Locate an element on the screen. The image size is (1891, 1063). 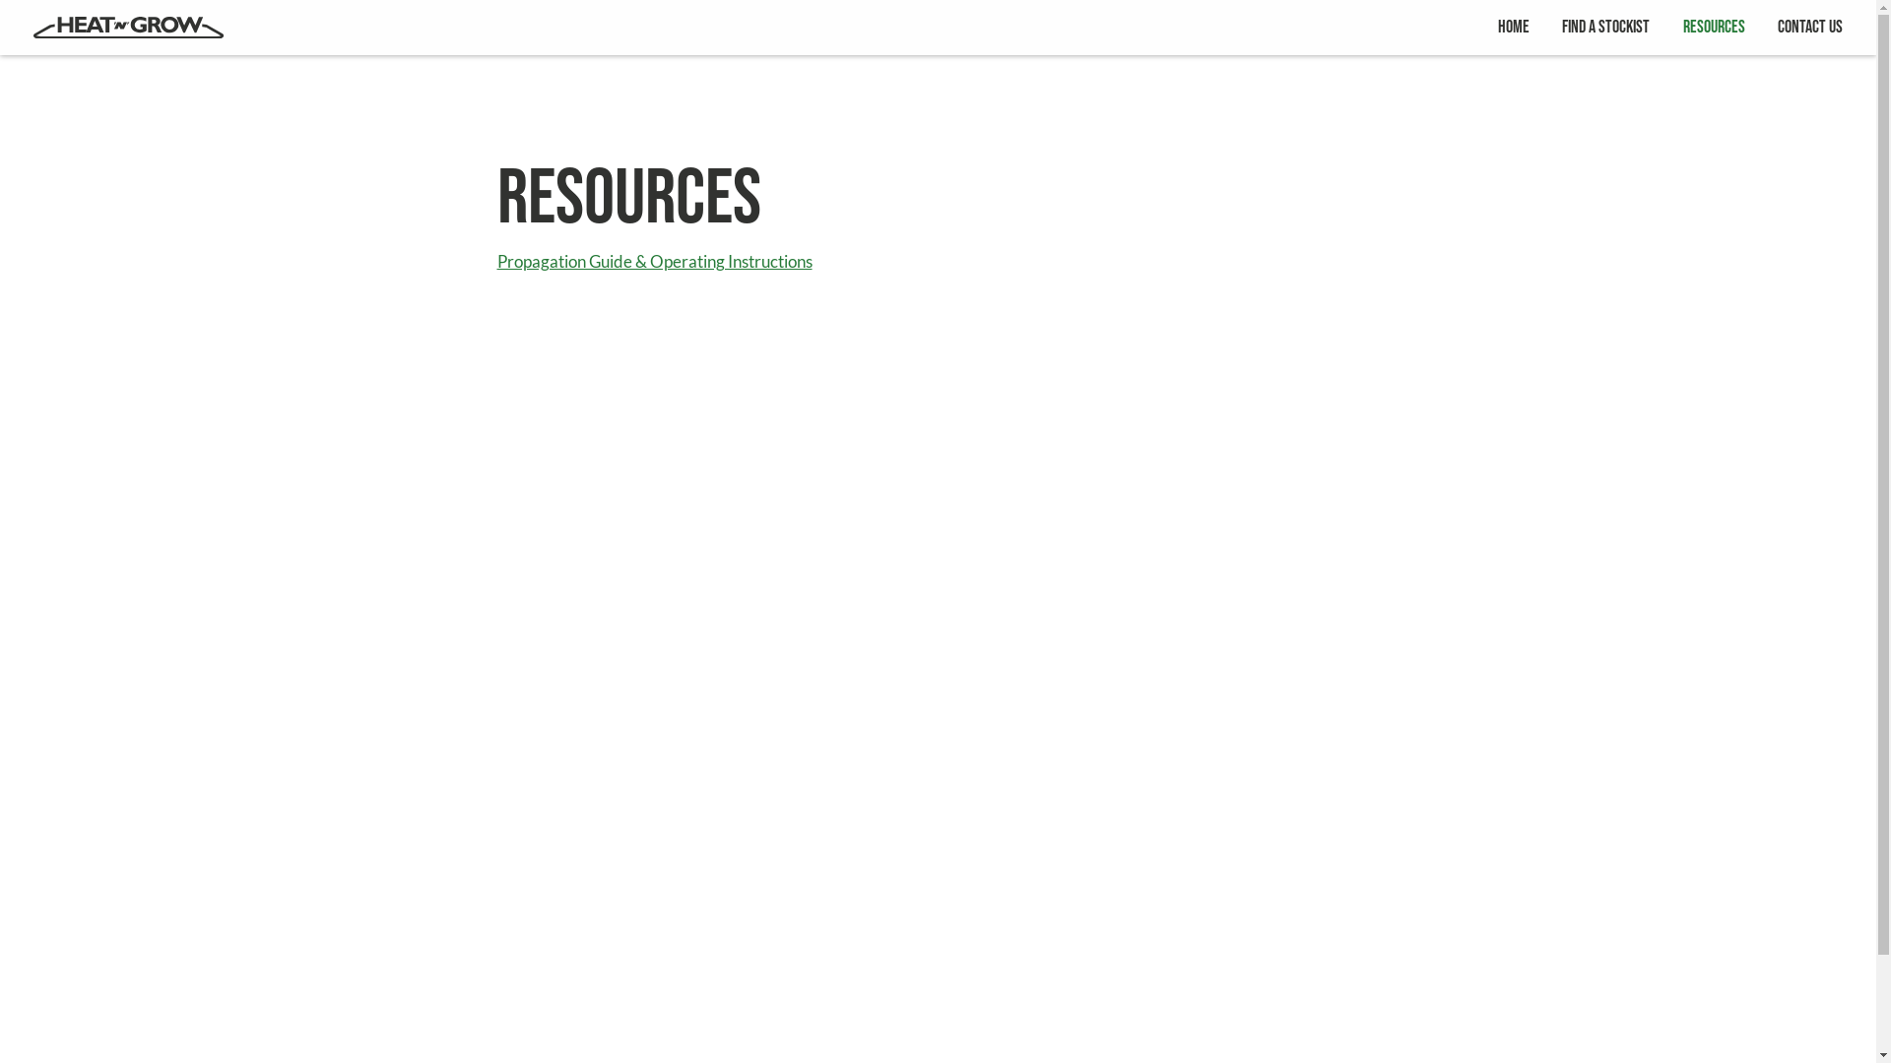
Find a Stockist is located at coordinates (1605, 28).